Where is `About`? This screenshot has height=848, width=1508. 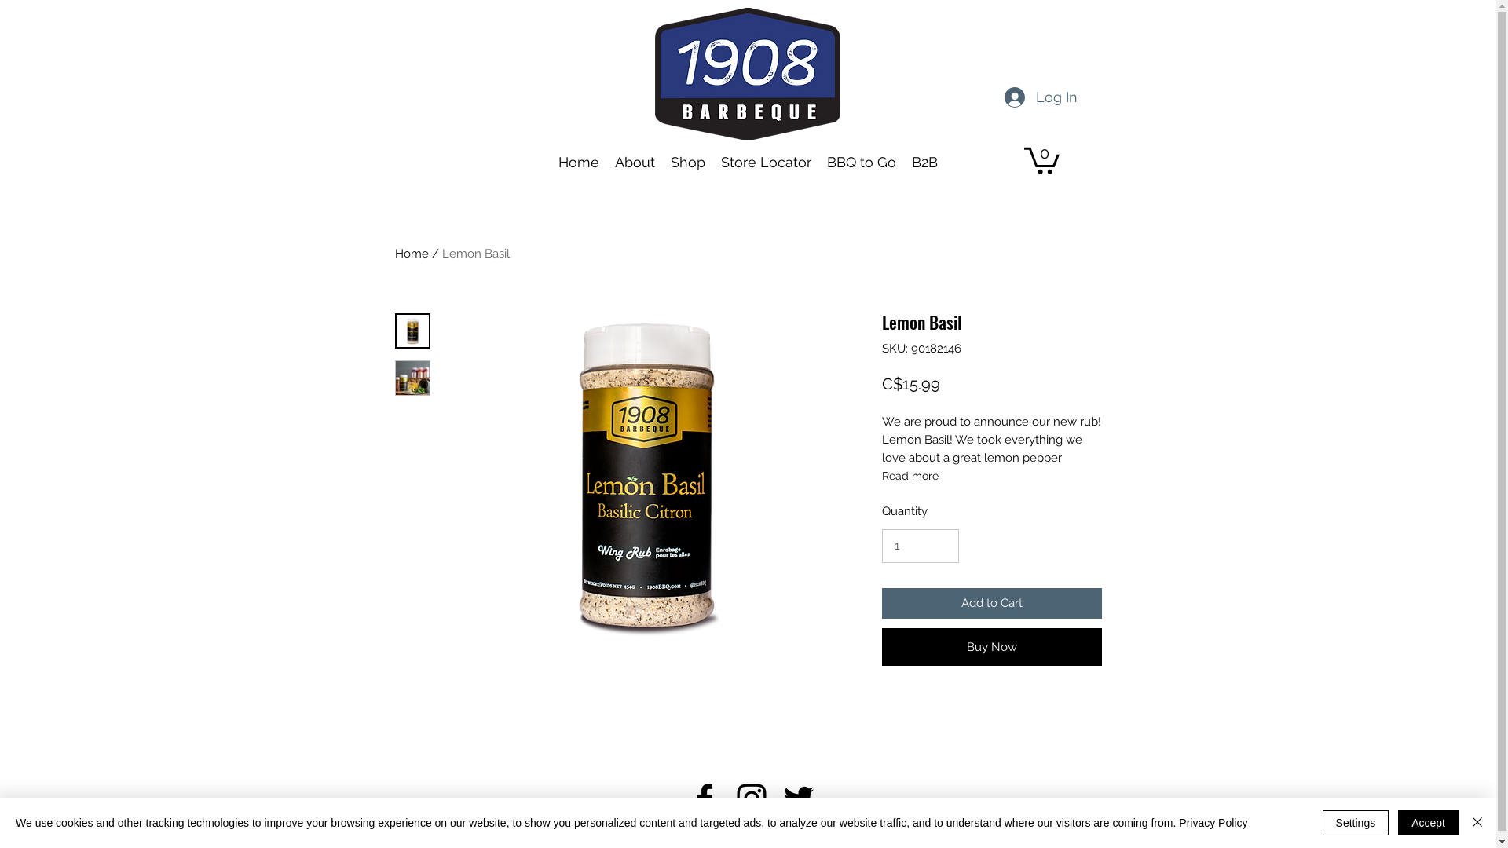 About is located at coordinates (635, 163).